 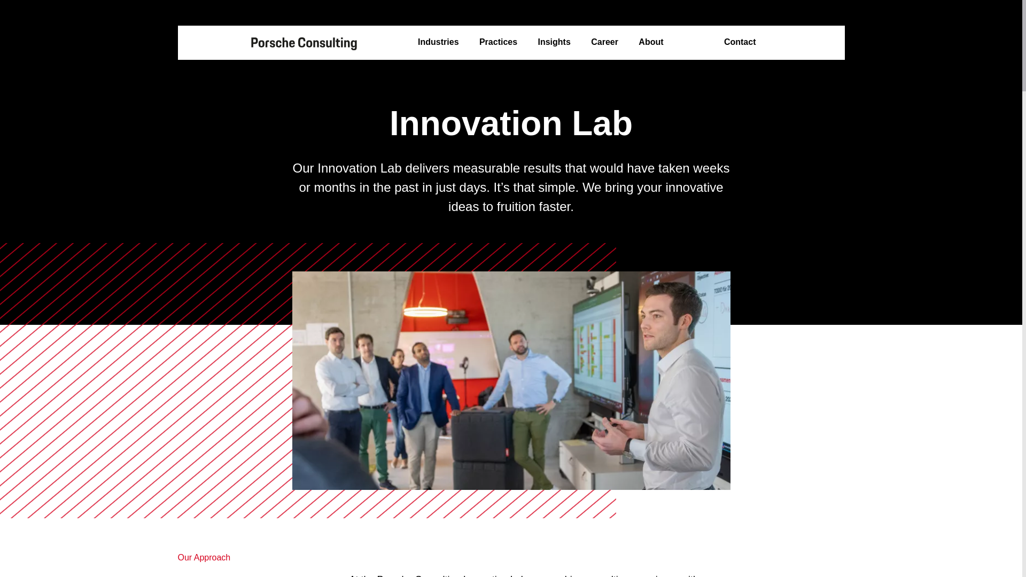 What do you see at coordinates (438, 42) in the screenshot?
I see `Industries` at bounding box center [438, 42].